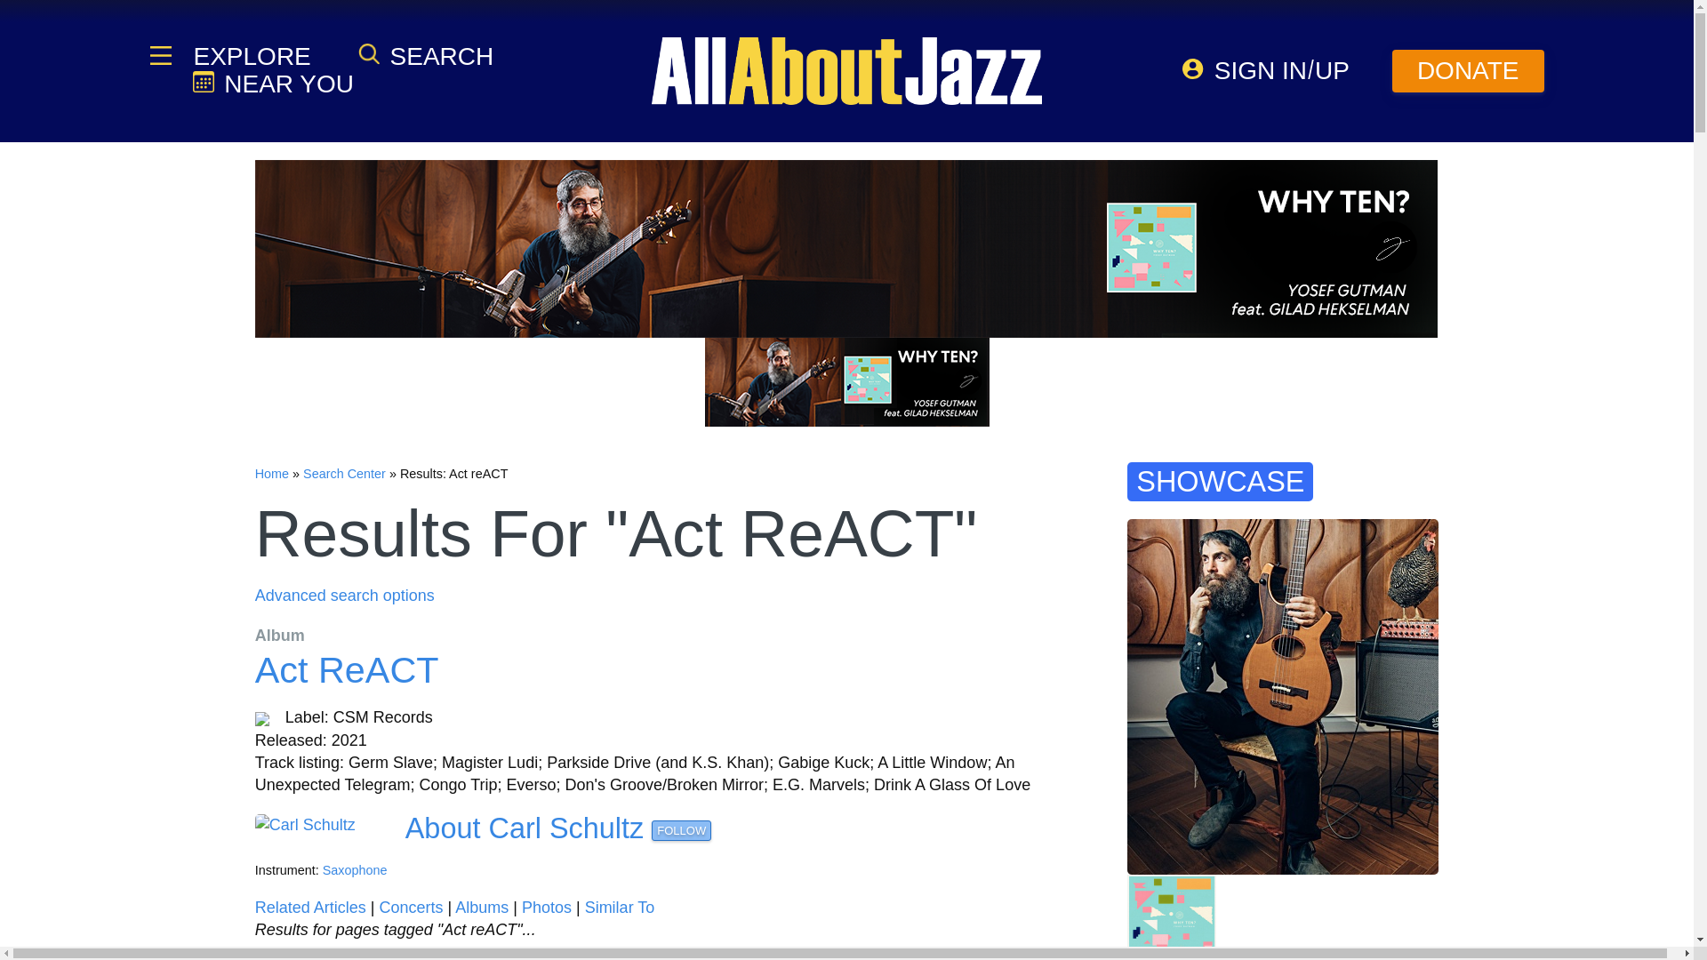 The height and width of the screenshot is (960, 1707). Describe the element at coordinates (411, 907) in the screenshot. I see `Concerts` at that location.